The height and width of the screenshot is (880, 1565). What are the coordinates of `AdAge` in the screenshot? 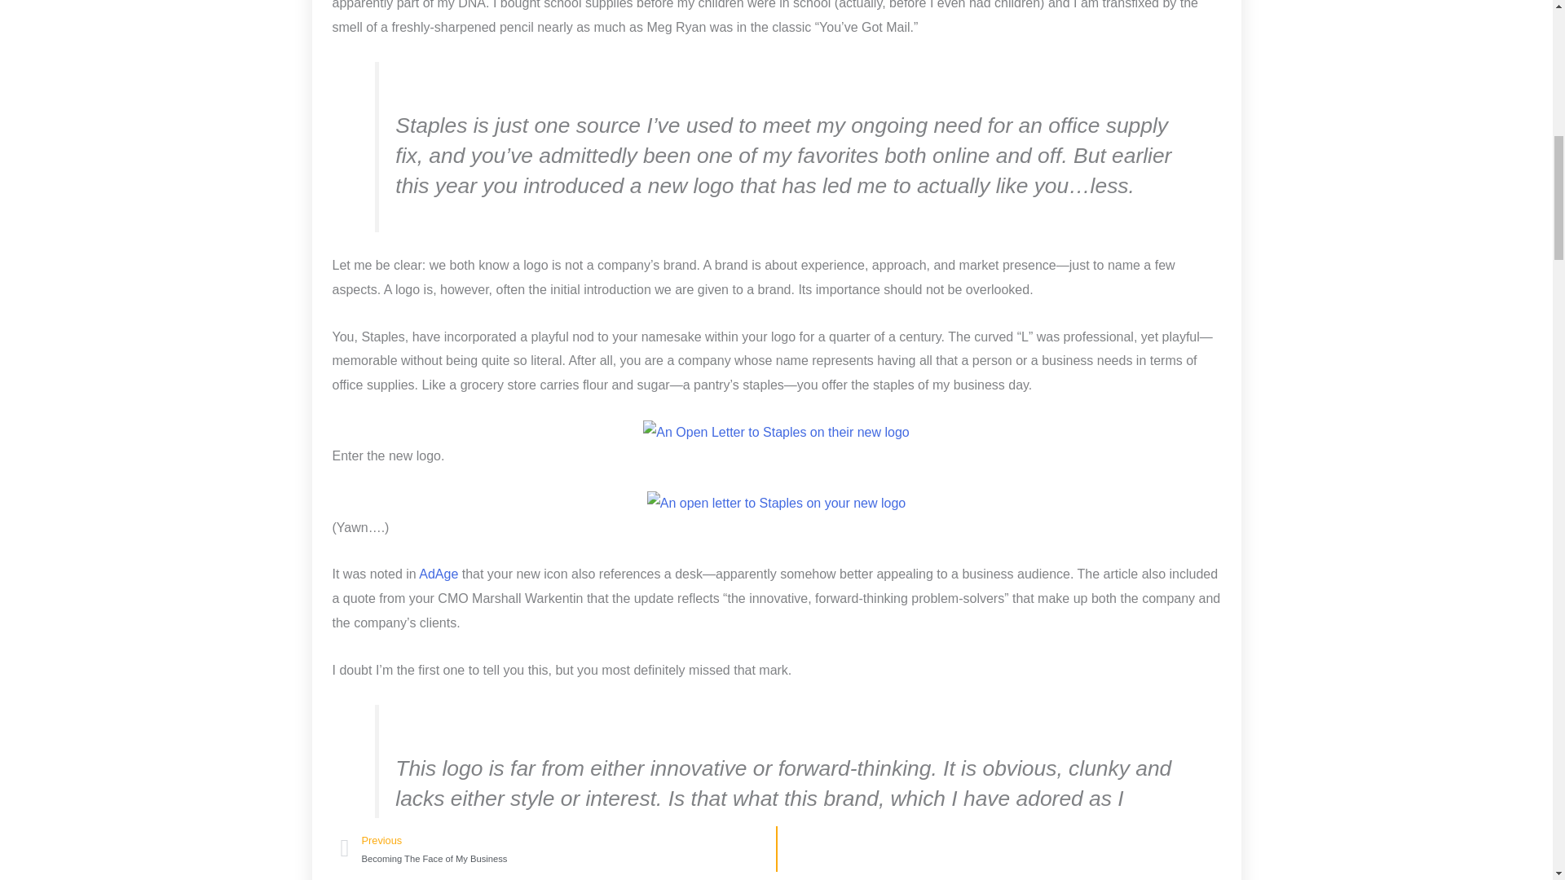 It's located at (439, 574).